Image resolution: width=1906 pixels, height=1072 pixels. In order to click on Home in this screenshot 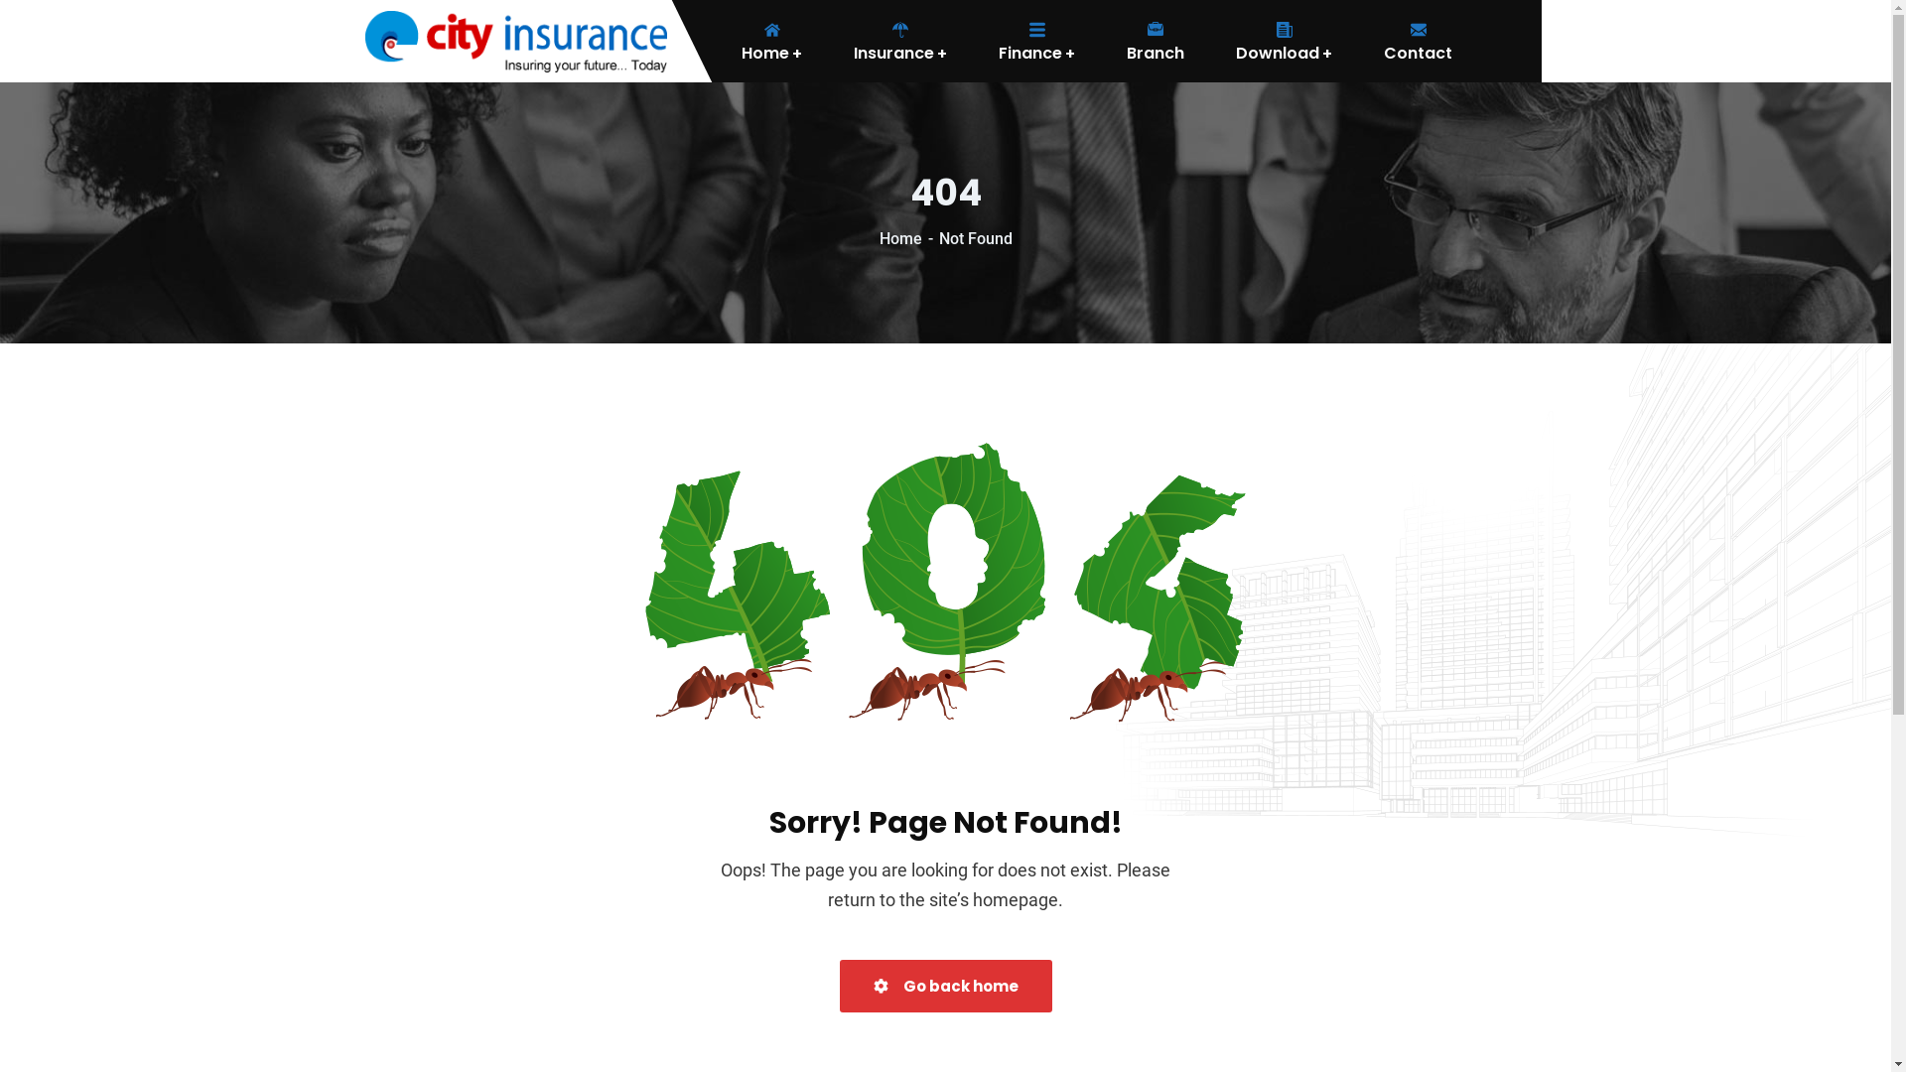, I will do `click(750, 42)`.